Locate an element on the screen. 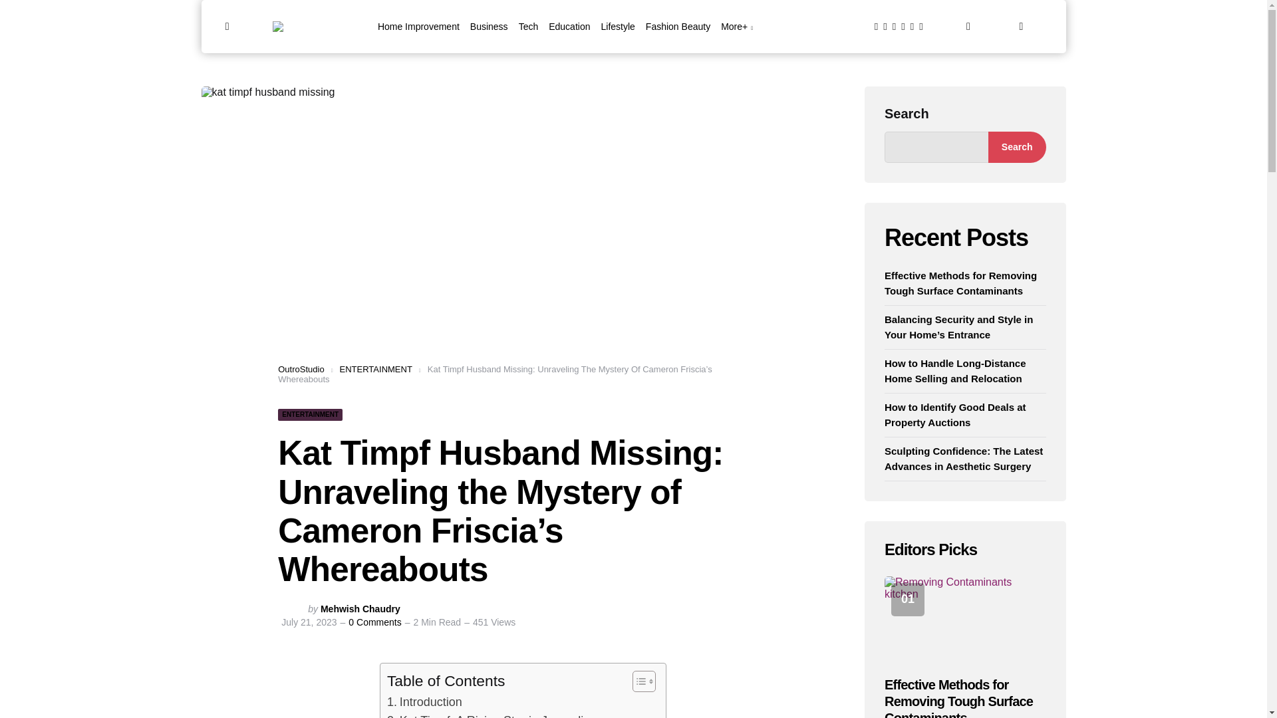  Lifestyle is located at coordinates (617, 27).